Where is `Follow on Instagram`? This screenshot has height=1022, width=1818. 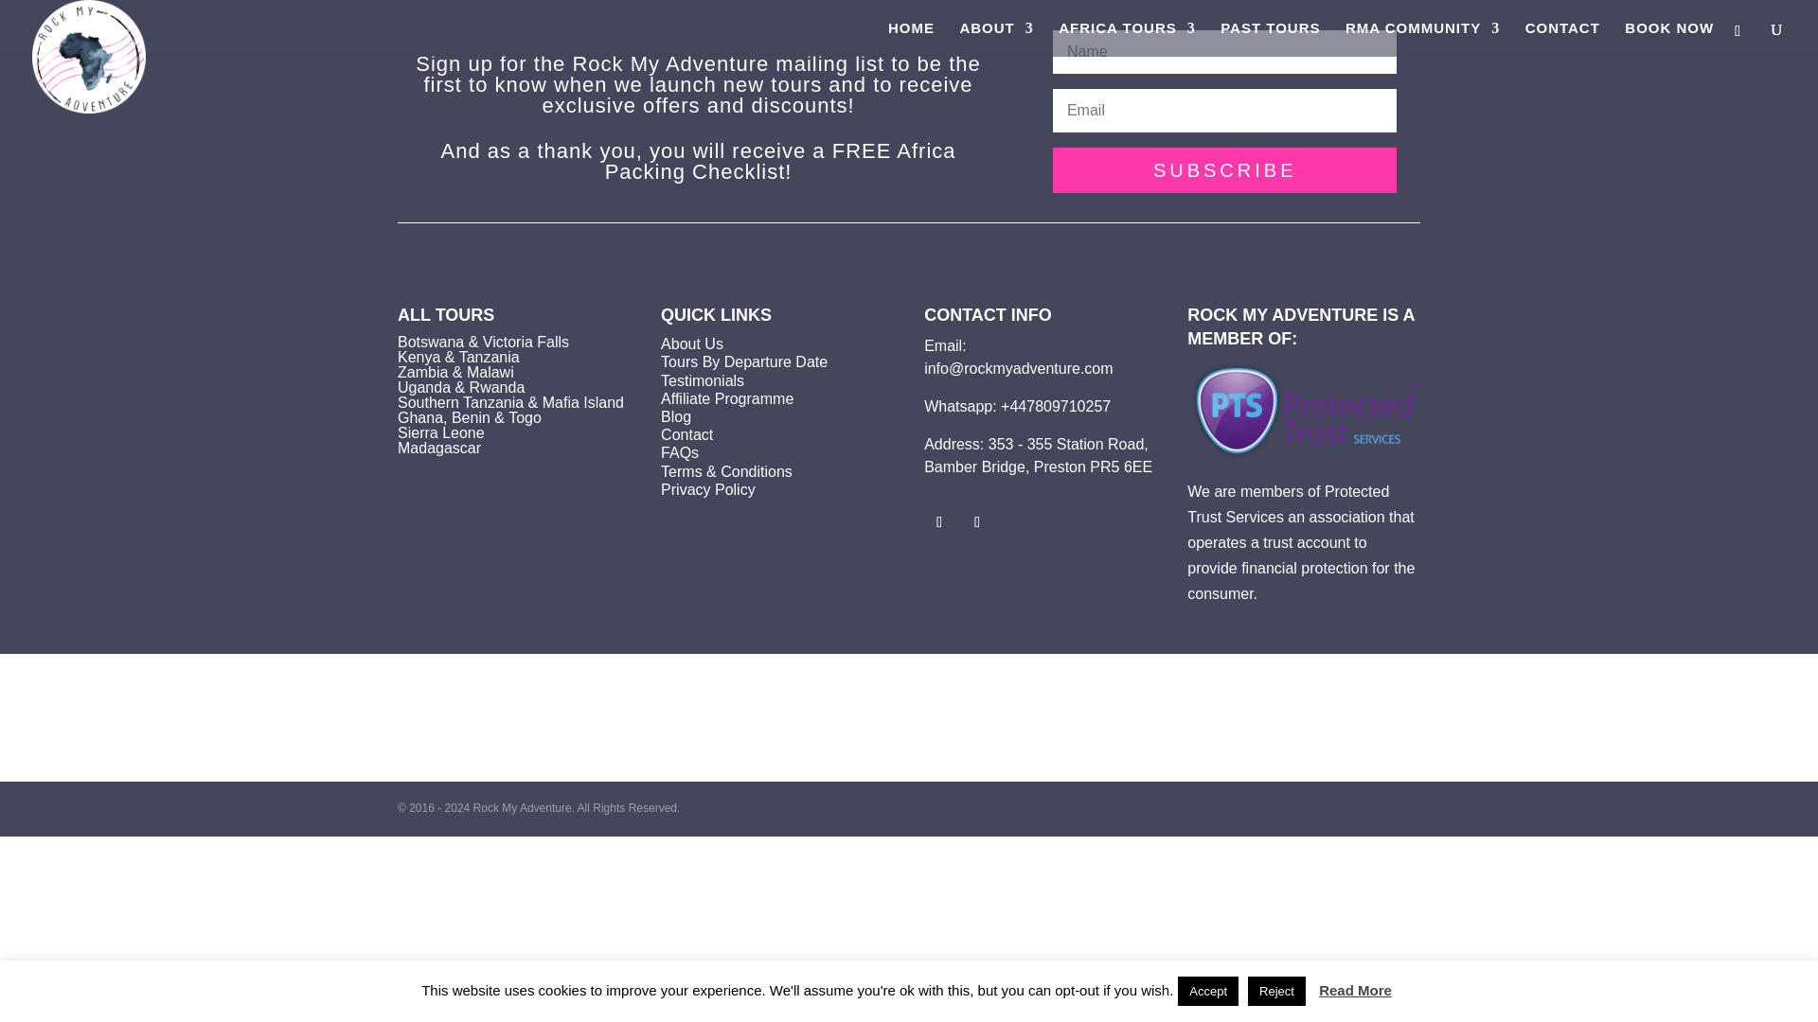
Follow on Instagram is located at coordinates (939, 522).